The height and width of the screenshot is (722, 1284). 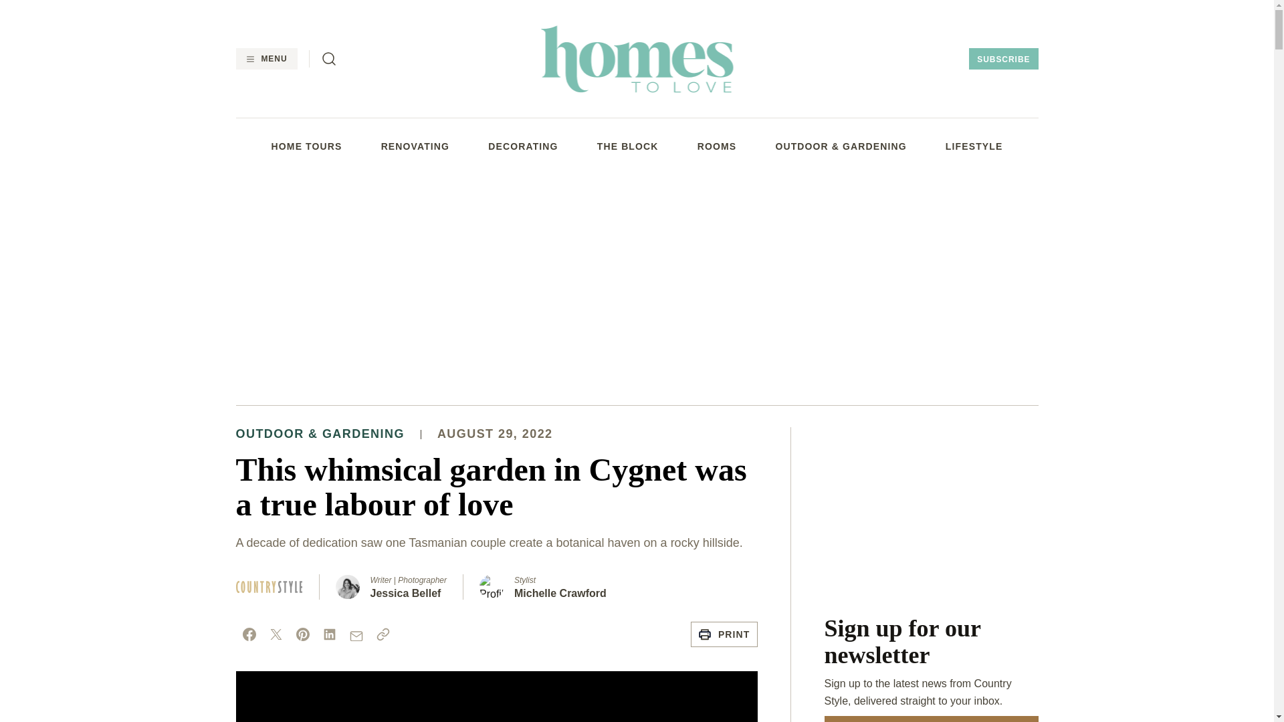 What do you see at coordinates (522, 146) in the screenshot?
I see `DECORATING` at bounding box center [522, 146].